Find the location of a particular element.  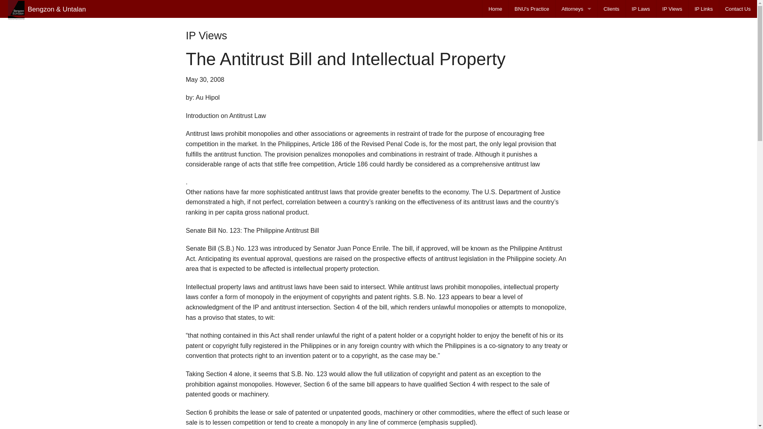

Michael Z. Untalan is located at coordinates (576, 55).